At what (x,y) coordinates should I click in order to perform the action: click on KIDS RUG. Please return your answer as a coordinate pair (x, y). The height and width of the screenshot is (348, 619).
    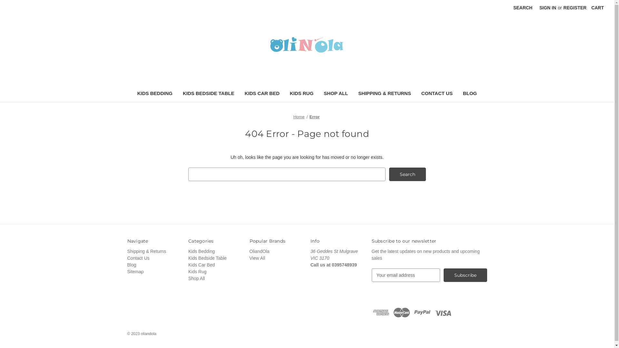
    Looking at the image, I should click on (301, 94).